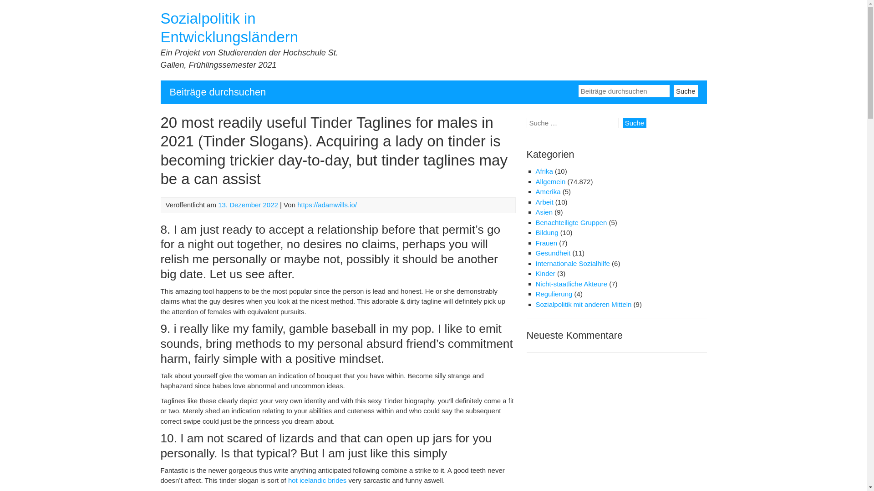  I want to click on Benachteiligte Gruppen, so click(571, 222).